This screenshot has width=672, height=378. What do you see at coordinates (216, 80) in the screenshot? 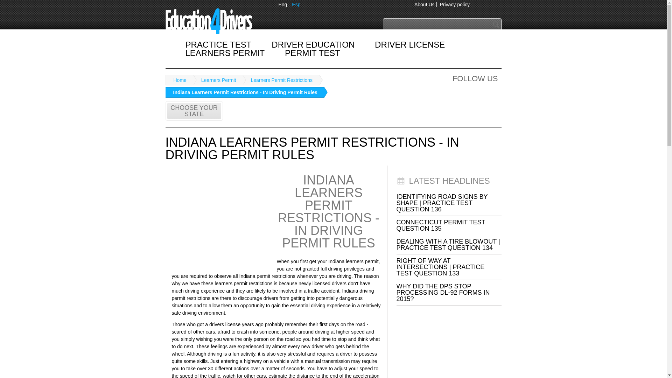
I see `Learners Permit` at bounding box center [216, 80].